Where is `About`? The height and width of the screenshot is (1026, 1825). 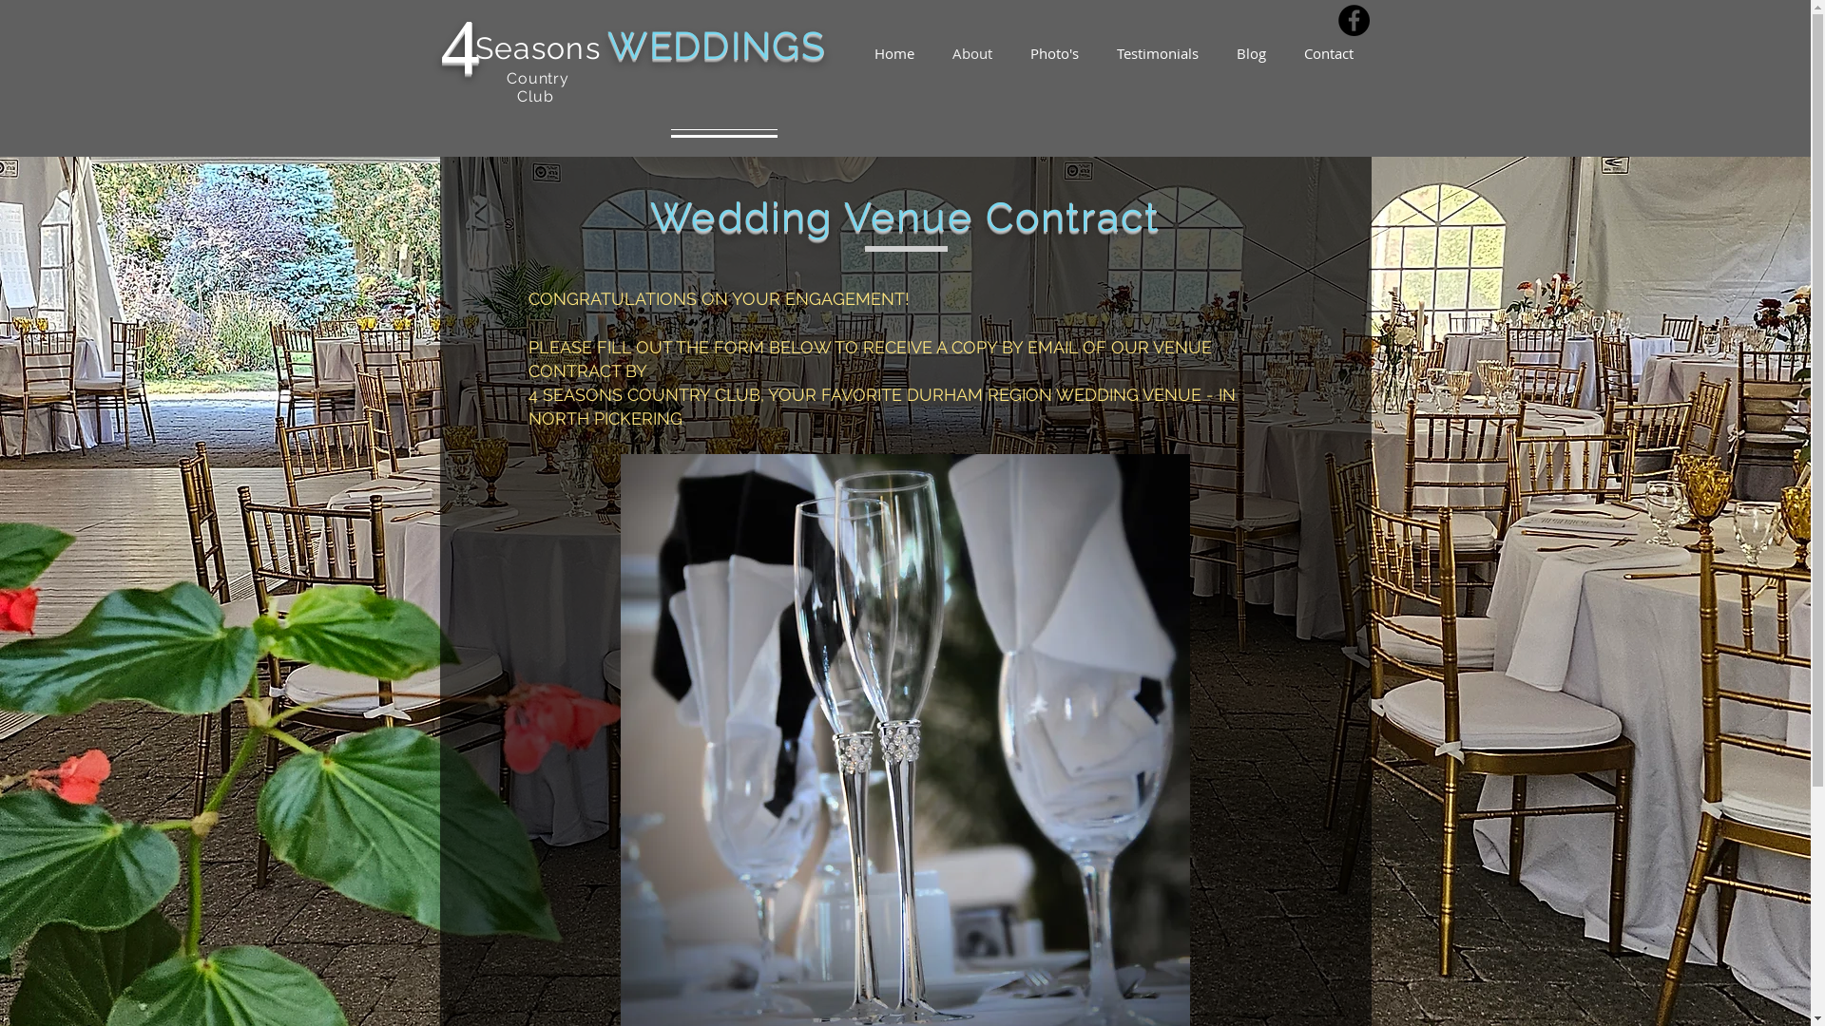 About is located at coordinates (972, 53).